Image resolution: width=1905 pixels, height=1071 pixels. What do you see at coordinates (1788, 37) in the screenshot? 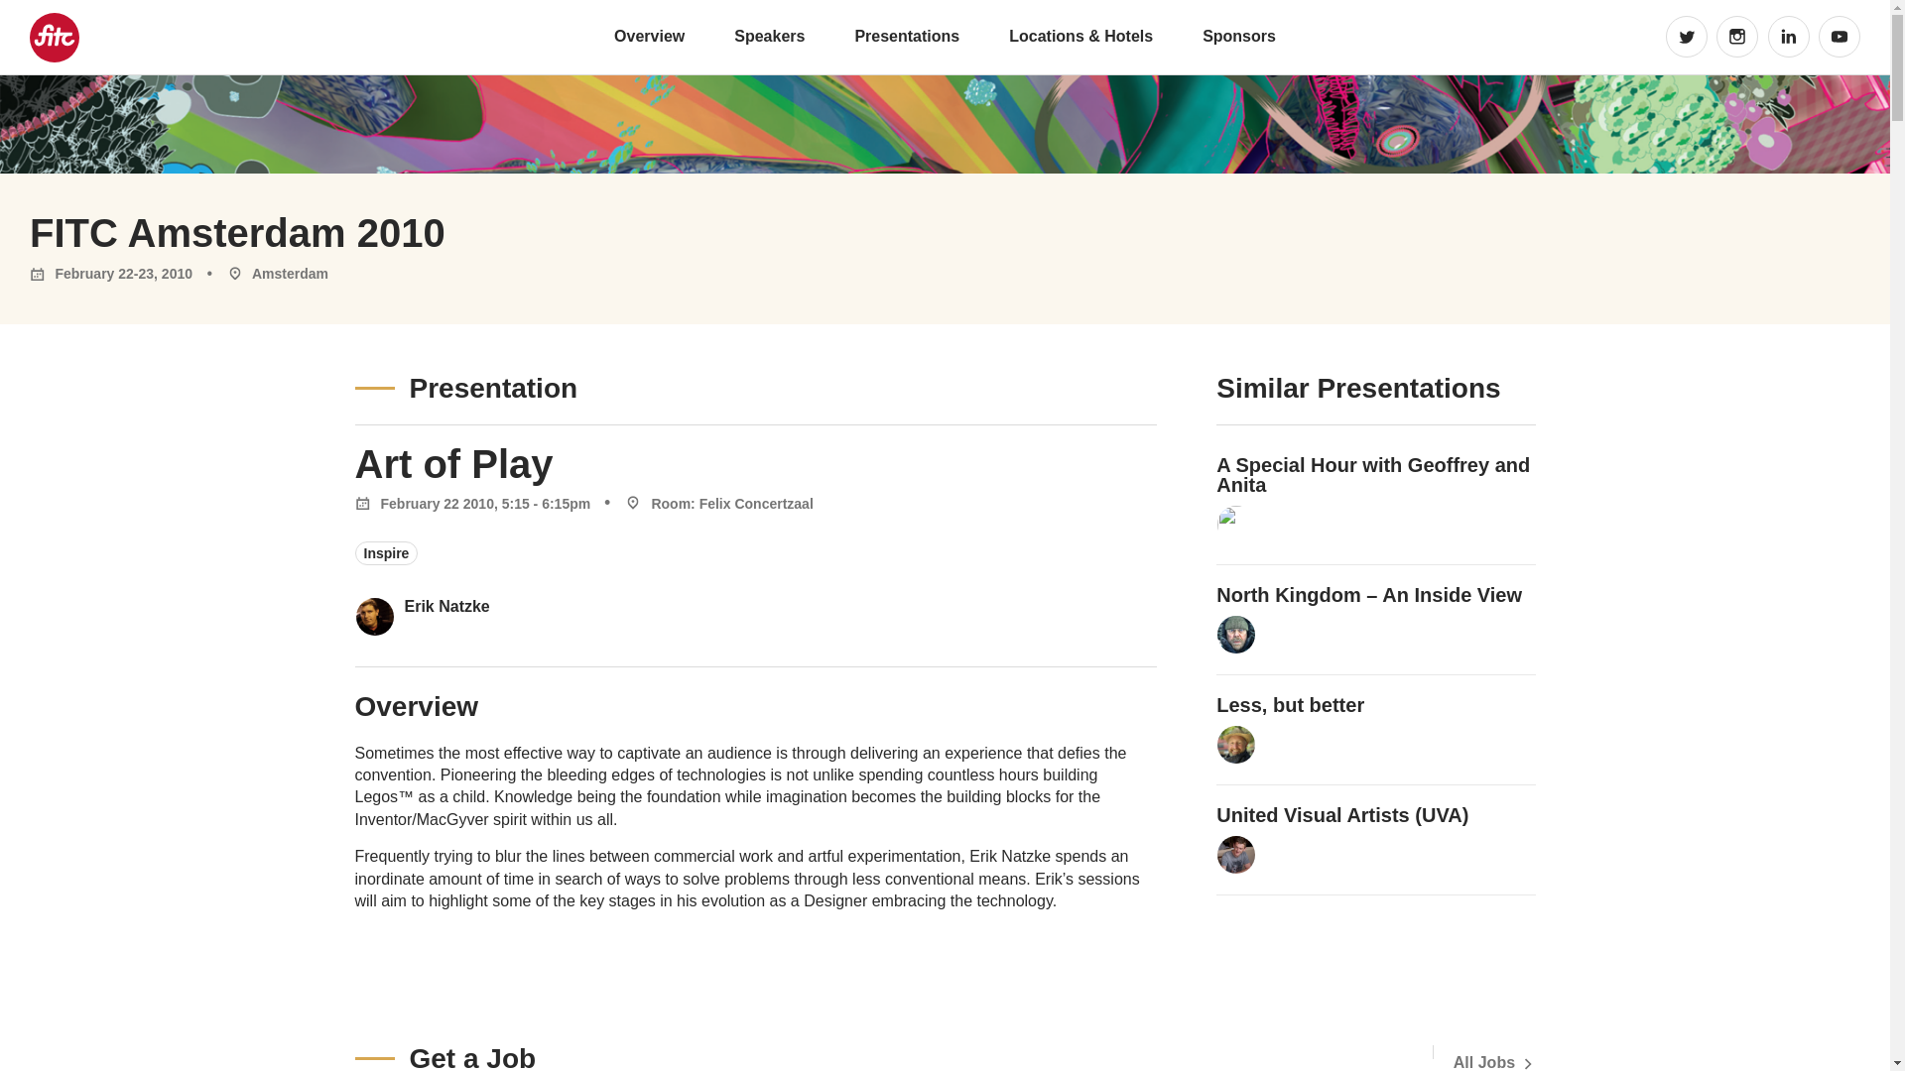
I see `linkedin` at bounding box center [1788, 37].